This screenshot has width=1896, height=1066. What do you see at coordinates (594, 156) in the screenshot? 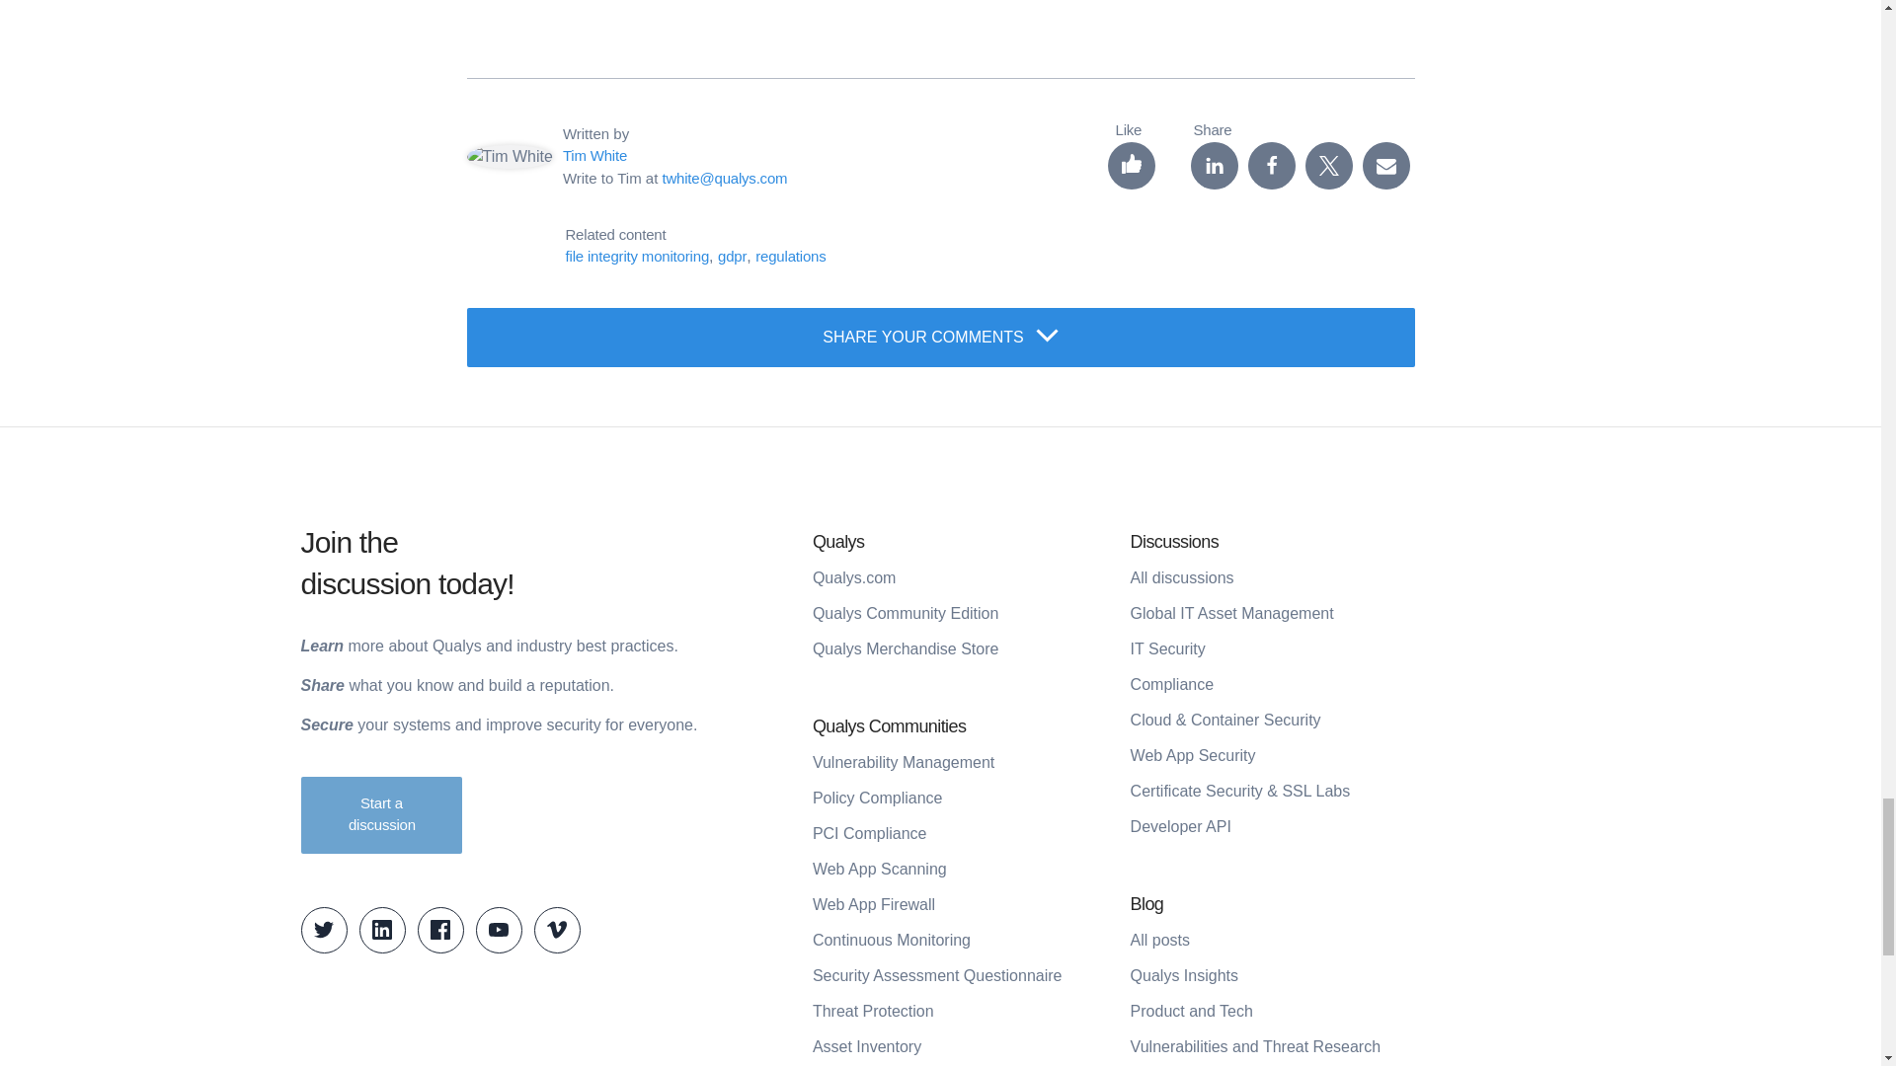
I see `Tim White` at bounding box center [594, 156].